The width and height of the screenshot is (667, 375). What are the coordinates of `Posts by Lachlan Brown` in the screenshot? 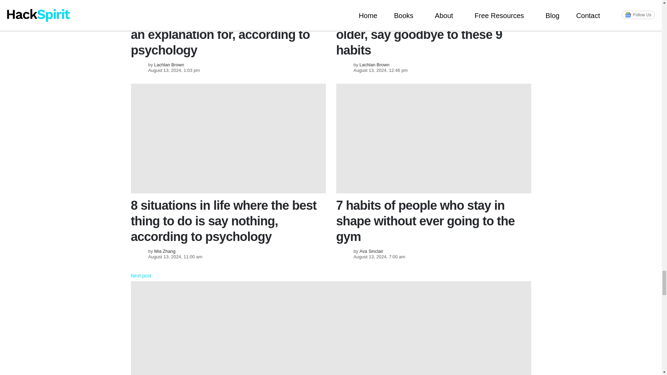 It's located at (374, 65).